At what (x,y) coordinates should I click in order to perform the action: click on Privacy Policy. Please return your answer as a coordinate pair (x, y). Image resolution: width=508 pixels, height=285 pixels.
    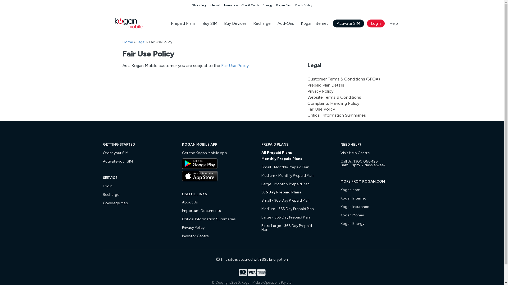
    Looking at the image, I should click on (210, 228).